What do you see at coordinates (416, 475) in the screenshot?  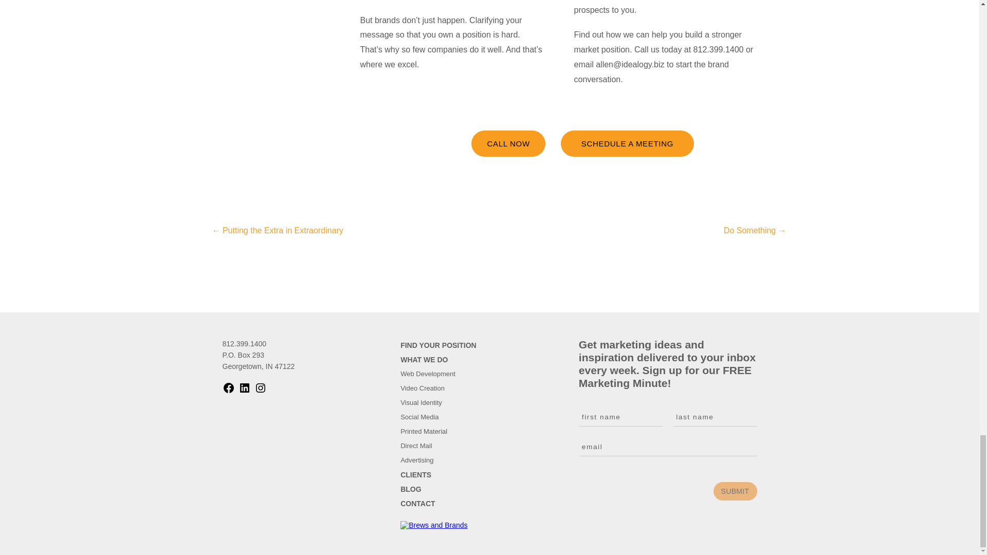 I see `CLIENTS` at bounding box center [416, 475].